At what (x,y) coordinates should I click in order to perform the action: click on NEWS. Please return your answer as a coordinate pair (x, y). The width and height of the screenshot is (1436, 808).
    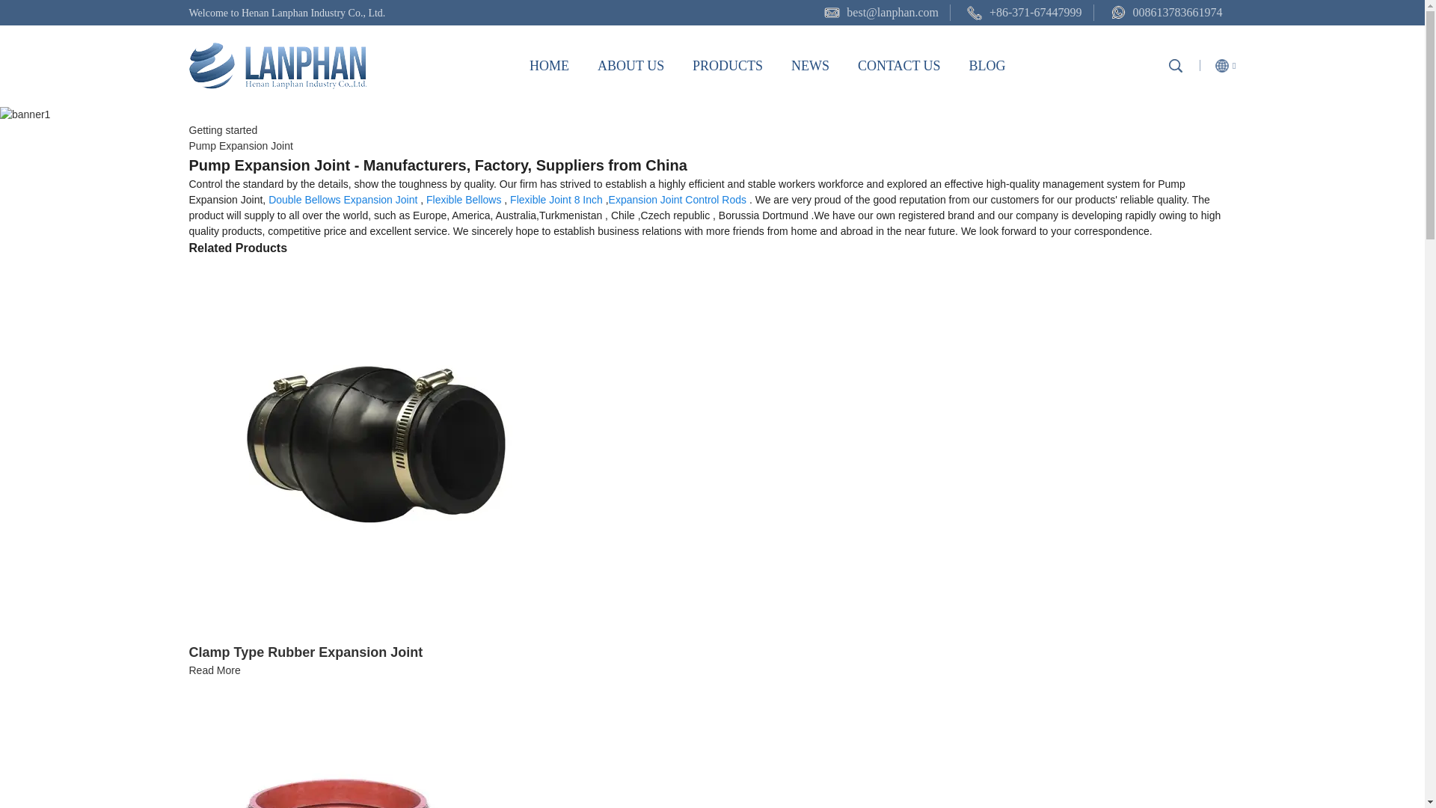
    Looking at the image, I should click on (810, 66).